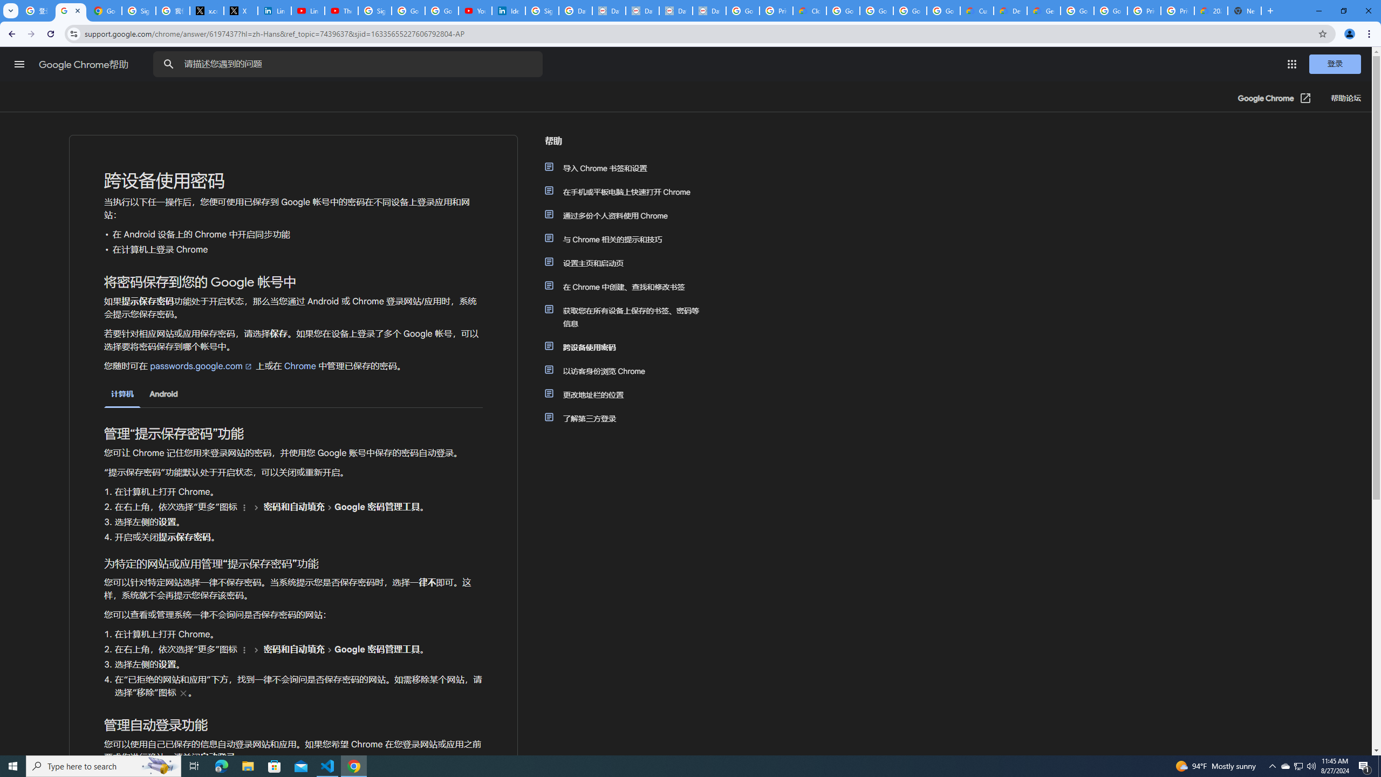 Image resolution: width=1381 pixels, height=777 pixels. I want to click on X, so click(241, 11).